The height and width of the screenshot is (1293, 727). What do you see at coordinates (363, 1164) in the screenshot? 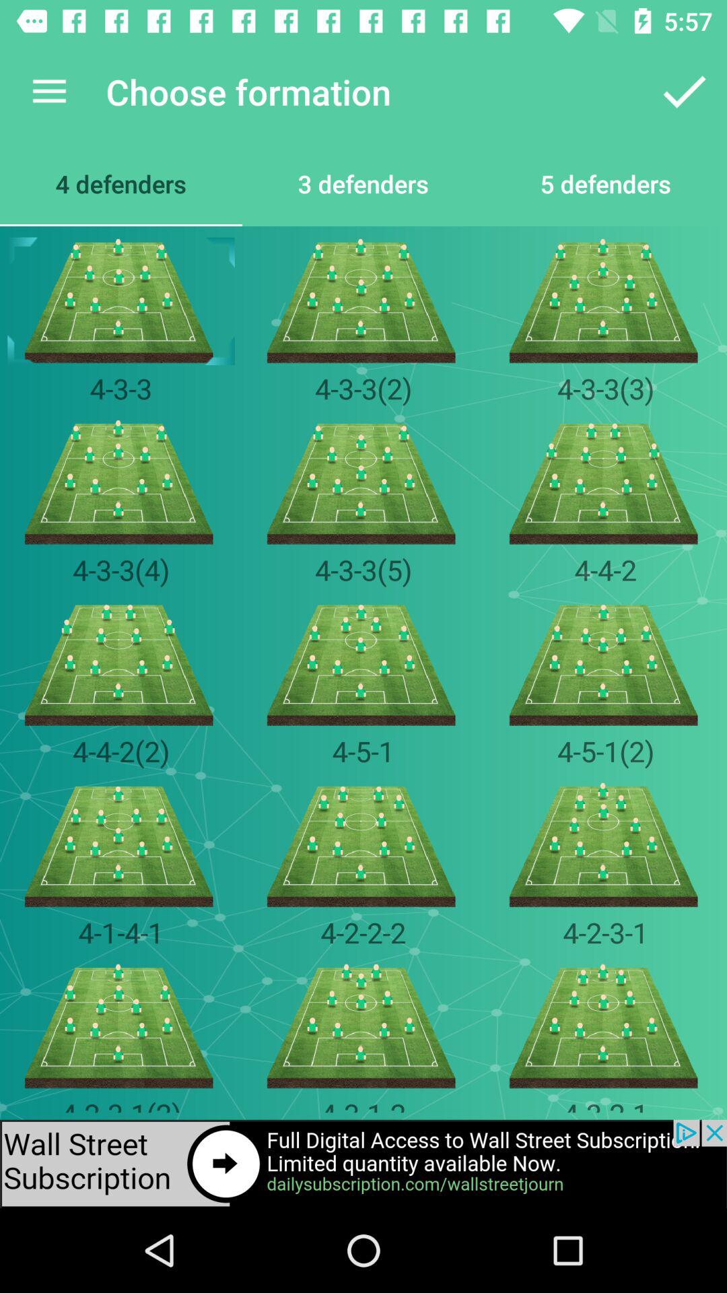
I see `advertisement page` at bounding box center [363, 1164].